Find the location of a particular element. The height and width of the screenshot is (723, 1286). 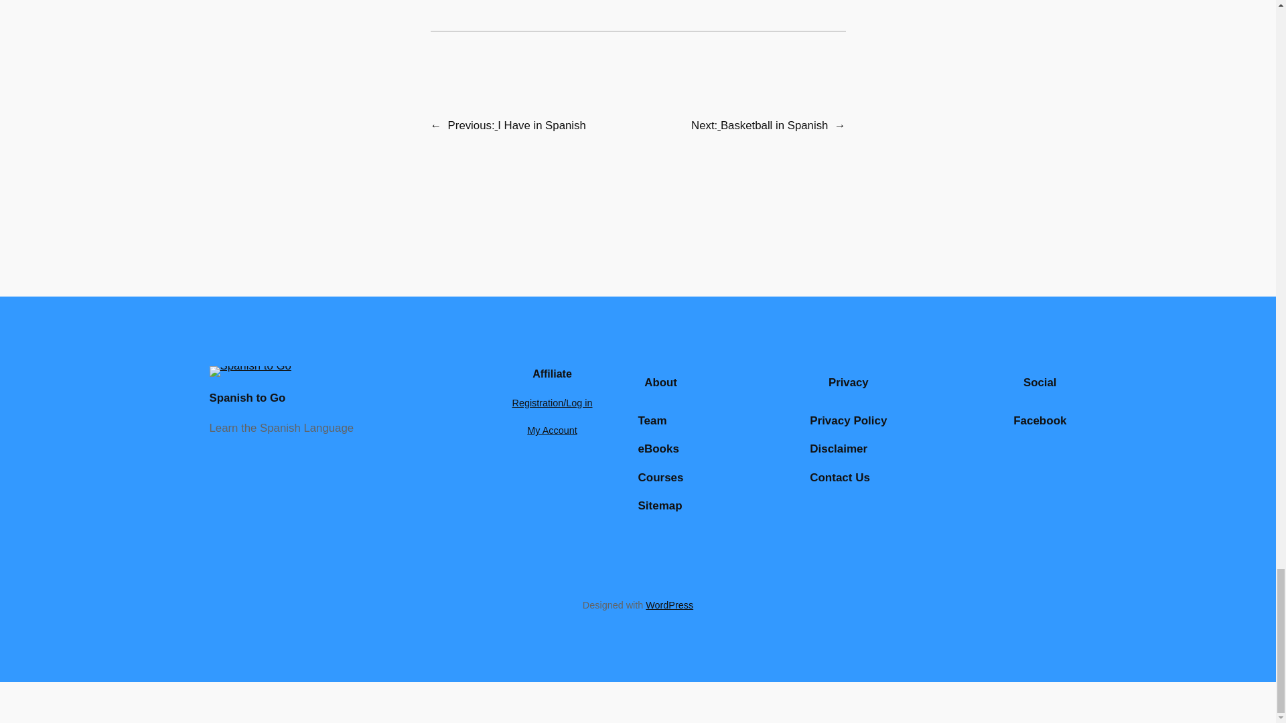

Team is located at coordinates (652, 420).